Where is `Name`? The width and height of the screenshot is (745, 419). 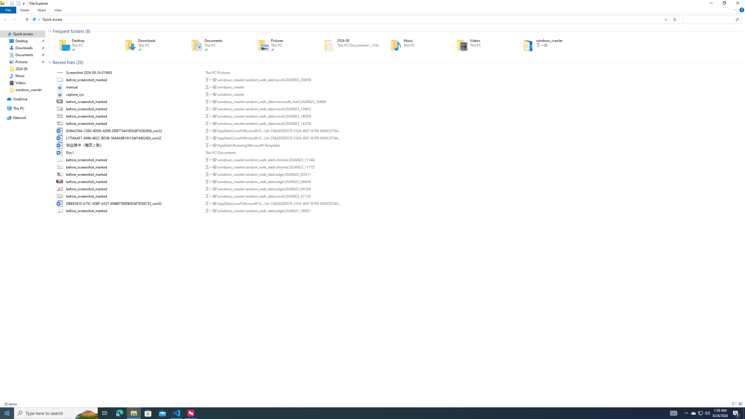 Name is located at coordinates (134, 211).